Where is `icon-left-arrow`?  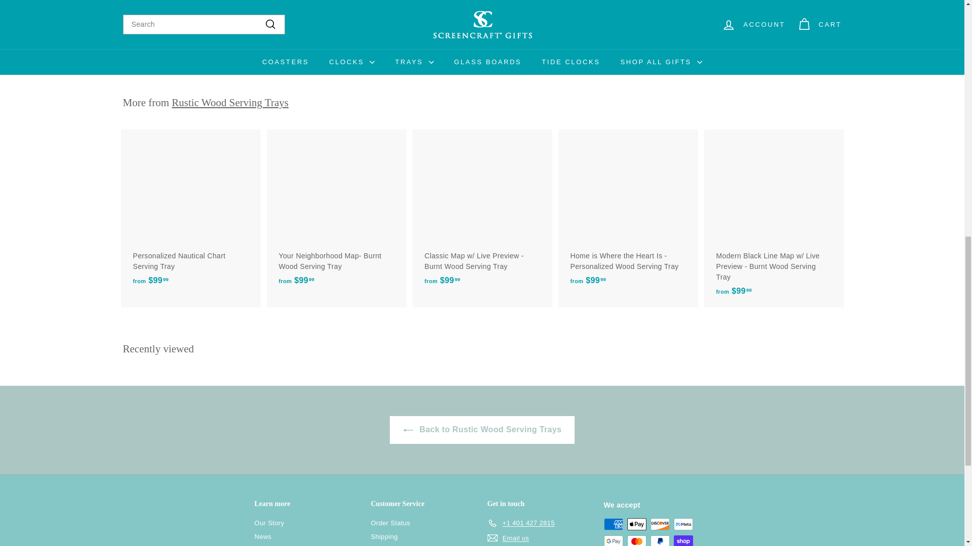 icon-left-arrow is located at coordinates (408, 430).